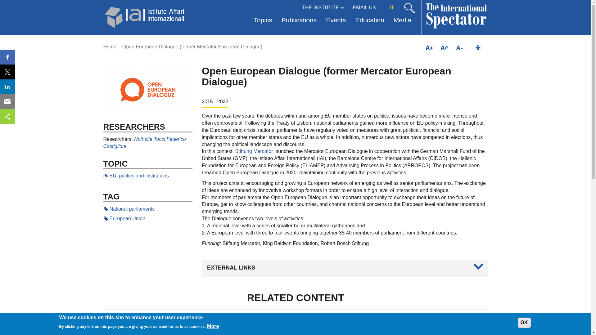  Describe the element at coordinates (369, 20) in the screenshot. I see `Education` at that location.